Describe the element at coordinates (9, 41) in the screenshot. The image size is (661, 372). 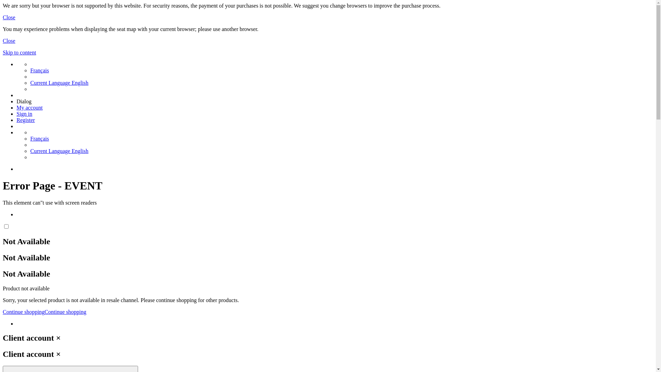
I see `Close` at that location.